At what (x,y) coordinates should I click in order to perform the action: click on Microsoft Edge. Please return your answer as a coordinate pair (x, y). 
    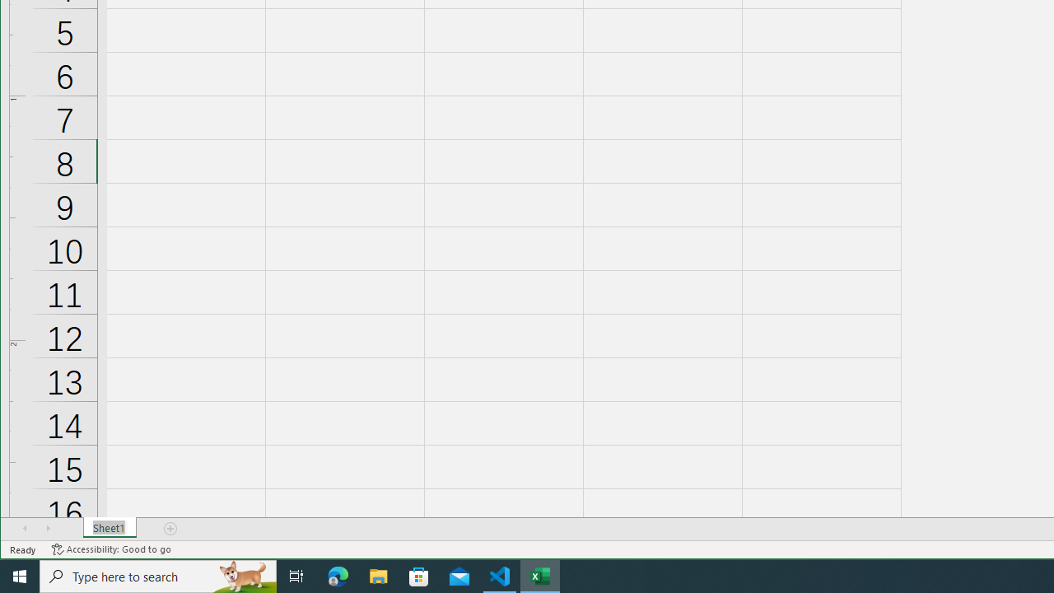
    Looking at the image, I should click on (338, 577).